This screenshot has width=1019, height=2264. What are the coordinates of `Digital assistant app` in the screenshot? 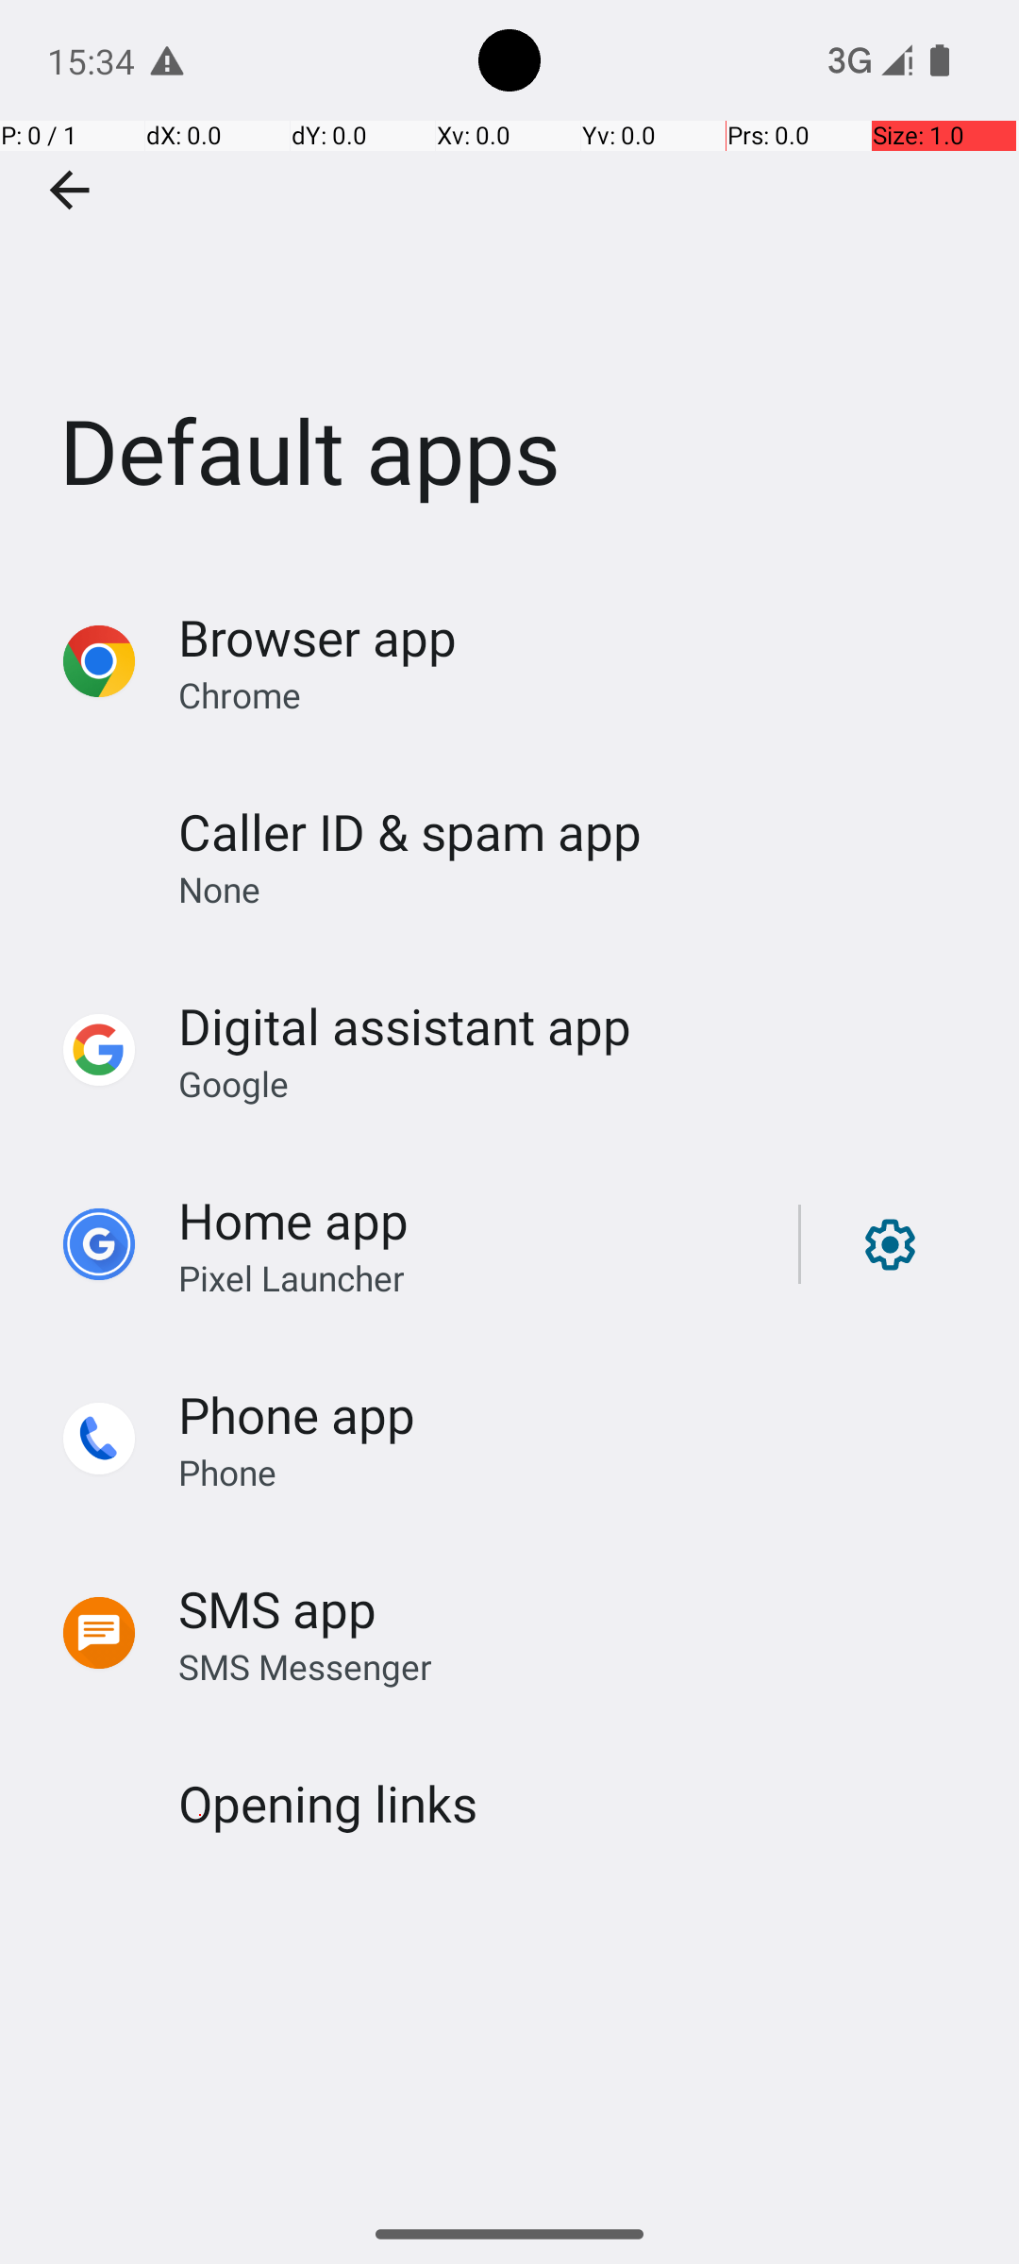 It's located at (405, 1026).